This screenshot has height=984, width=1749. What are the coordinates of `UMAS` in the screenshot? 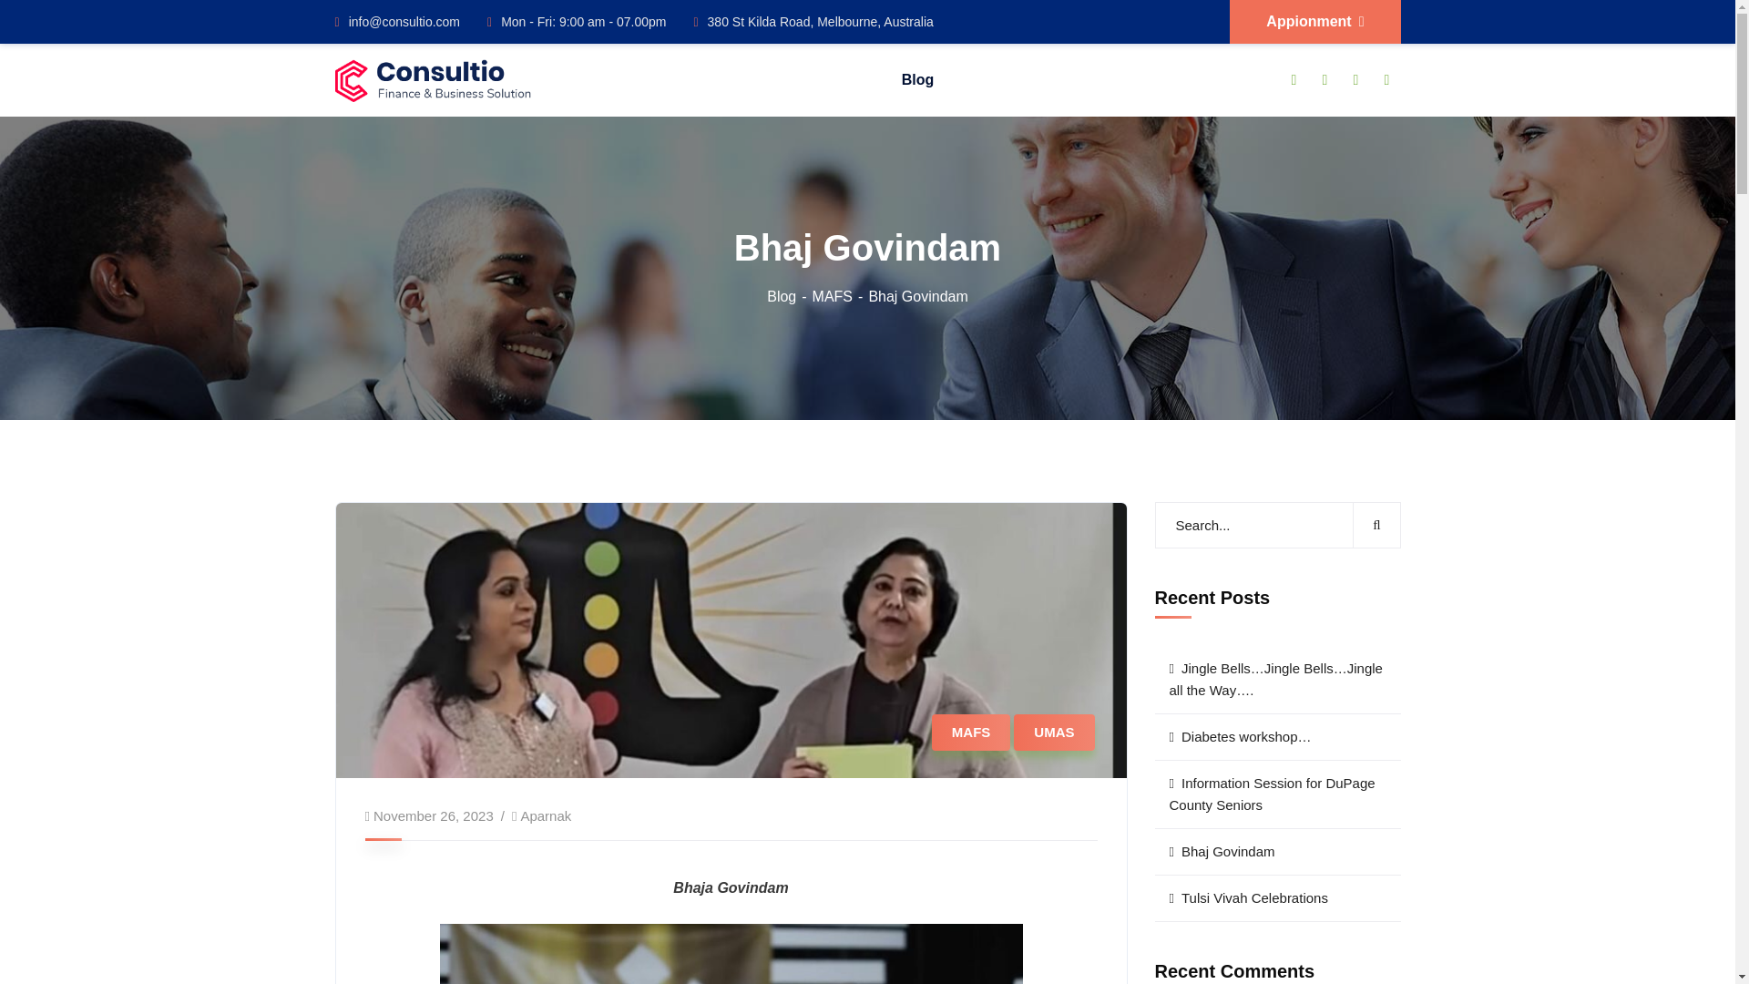 It's located at (1054, 733).